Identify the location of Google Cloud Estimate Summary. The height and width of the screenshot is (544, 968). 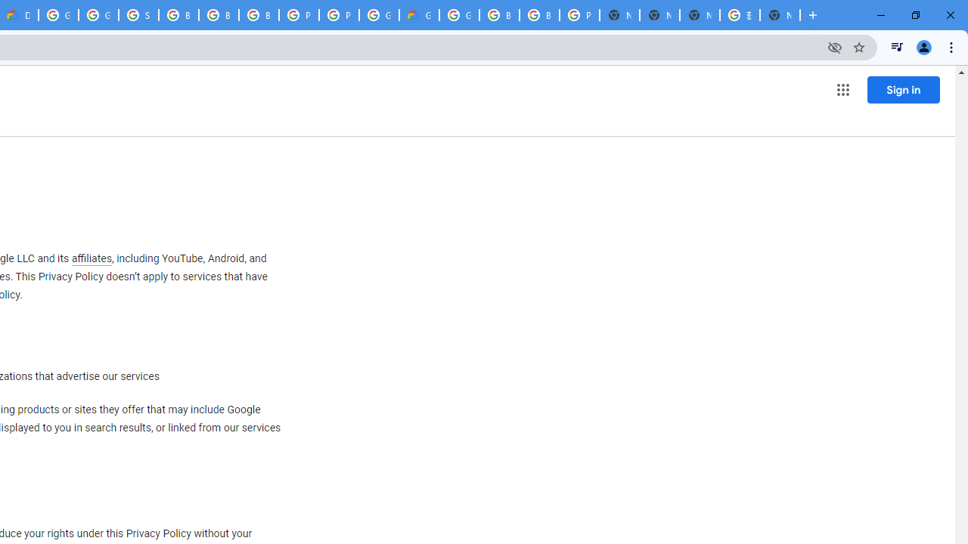
(419, 15).